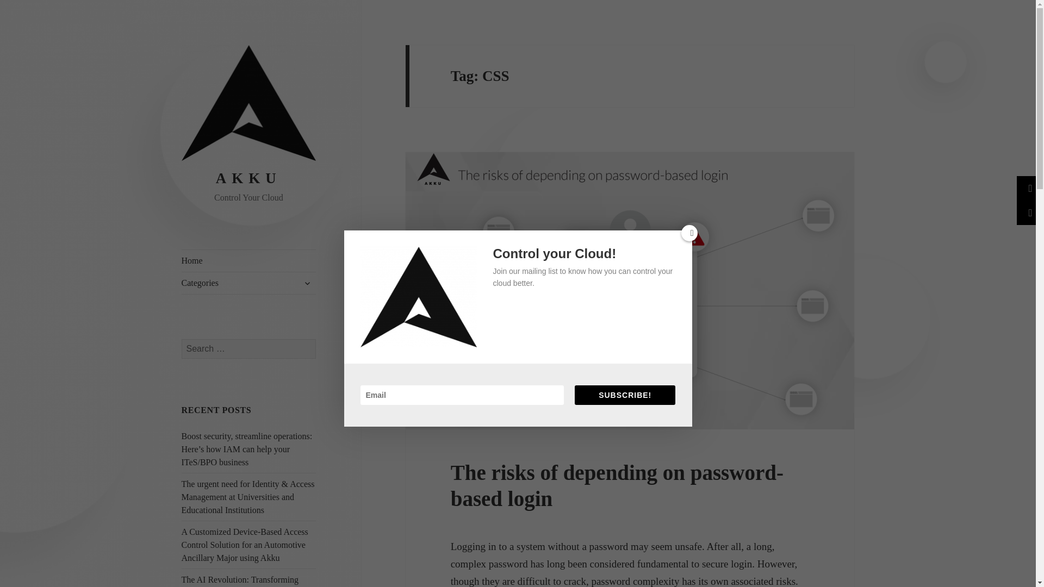 The height and width of the screenshot is (587, 1044). I want to click on The risks of depending on password-based login, so click(617, 485).